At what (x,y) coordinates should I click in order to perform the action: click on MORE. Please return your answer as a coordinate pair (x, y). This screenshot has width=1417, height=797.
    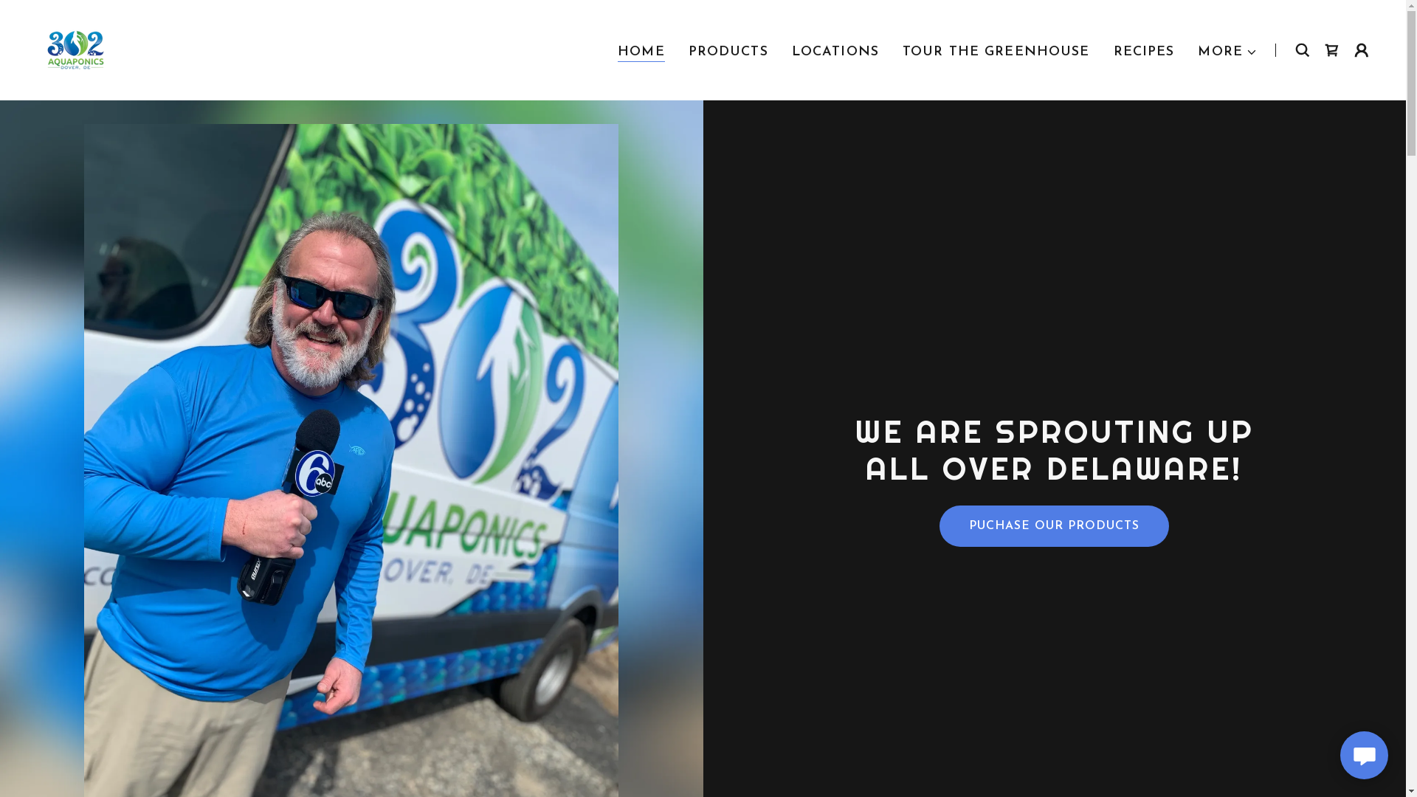
    Looking at the image, I should click on (1228, 52).